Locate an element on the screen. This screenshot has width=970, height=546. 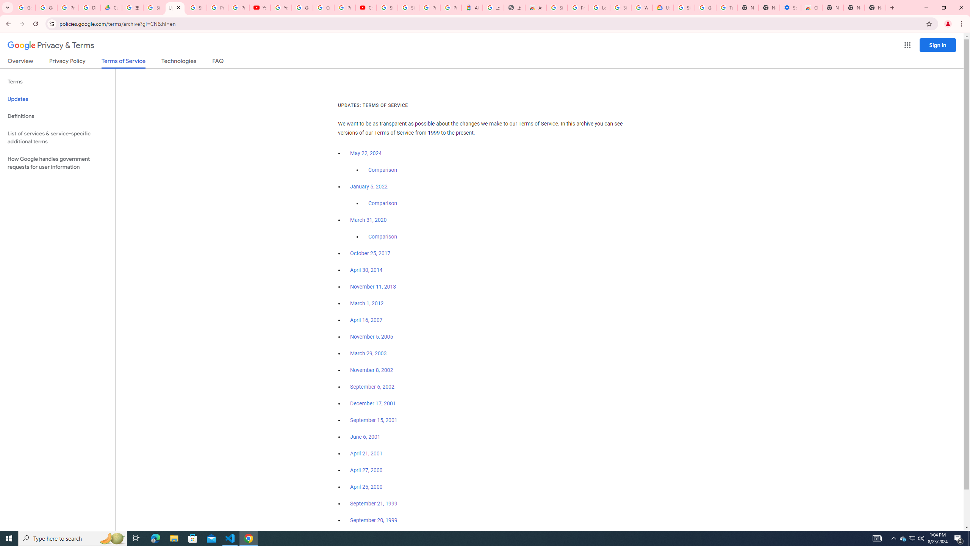
Turn cookies on or off - Computer - Google Account Help is located at coordinates (727, 8).